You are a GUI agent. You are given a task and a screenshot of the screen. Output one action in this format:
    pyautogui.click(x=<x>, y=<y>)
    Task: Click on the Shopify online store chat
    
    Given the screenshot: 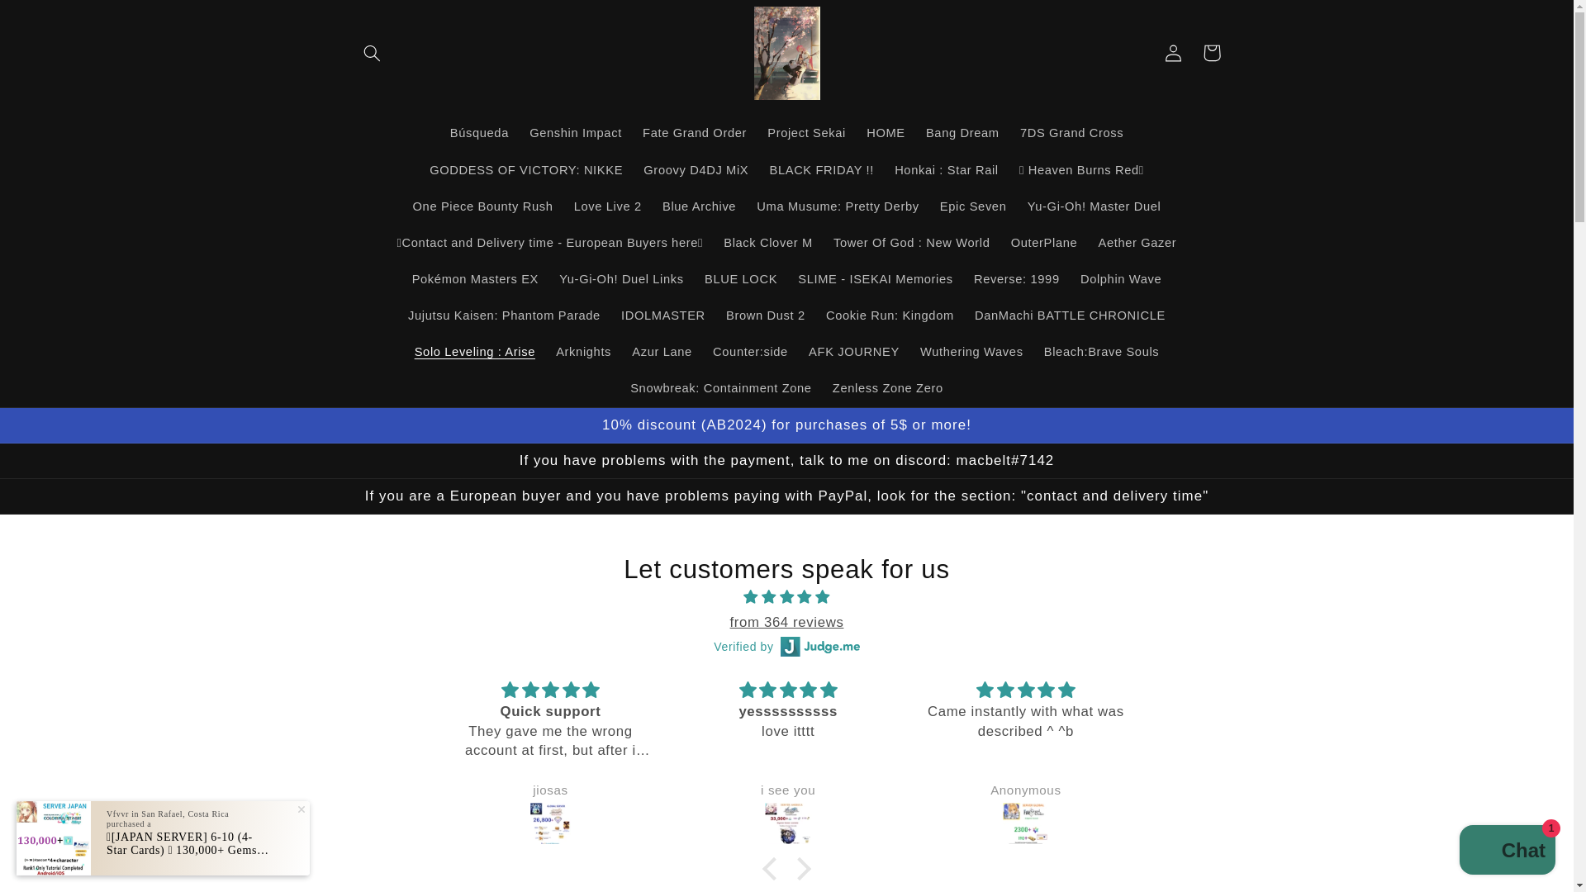 What is the action you would take?
    pyautogui.click(x=1507, y=852)
    